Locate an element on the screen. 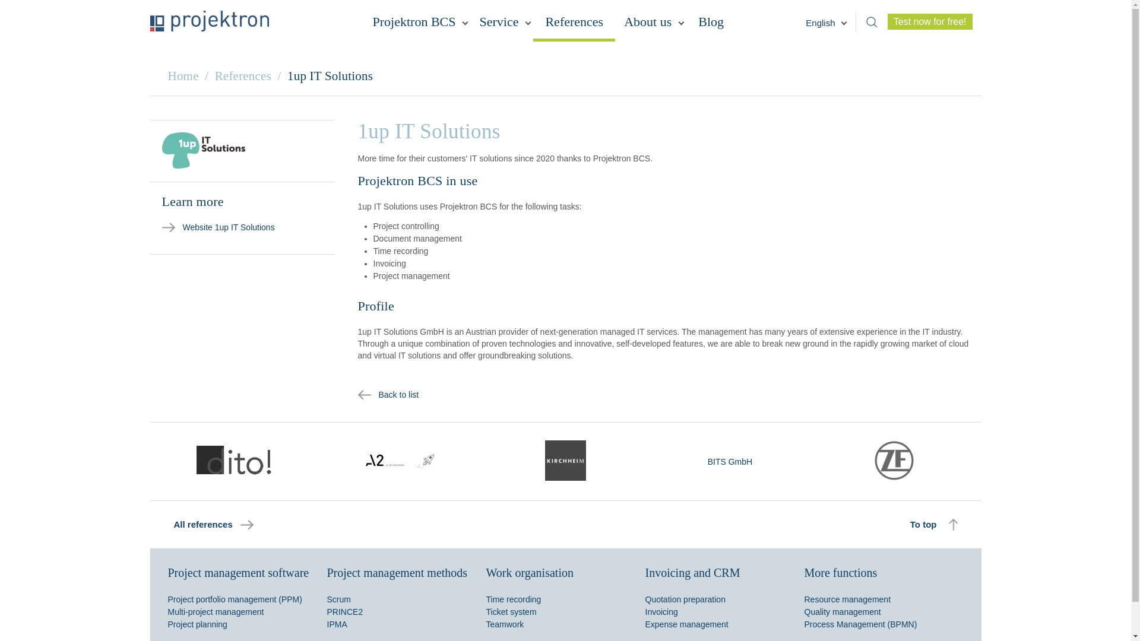 The height and width of the screenshot is (641, 1140). Project planning is located at coordinates (197, 624).